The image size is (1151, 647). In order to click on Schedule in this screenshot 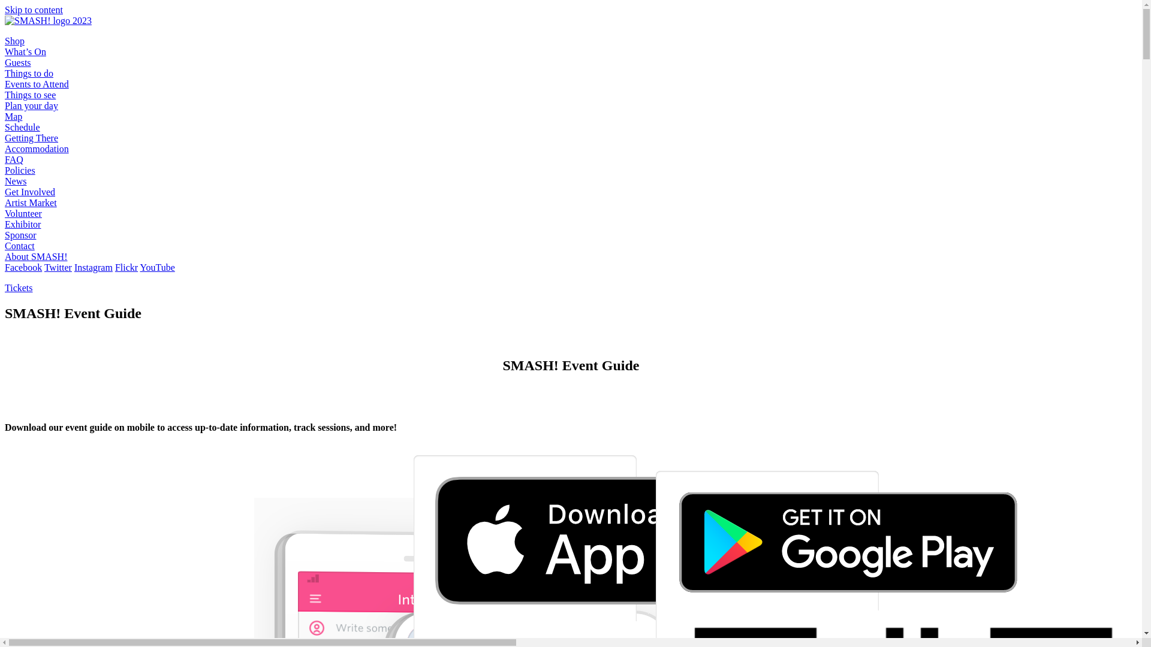, I will do `click(23, 127)`.